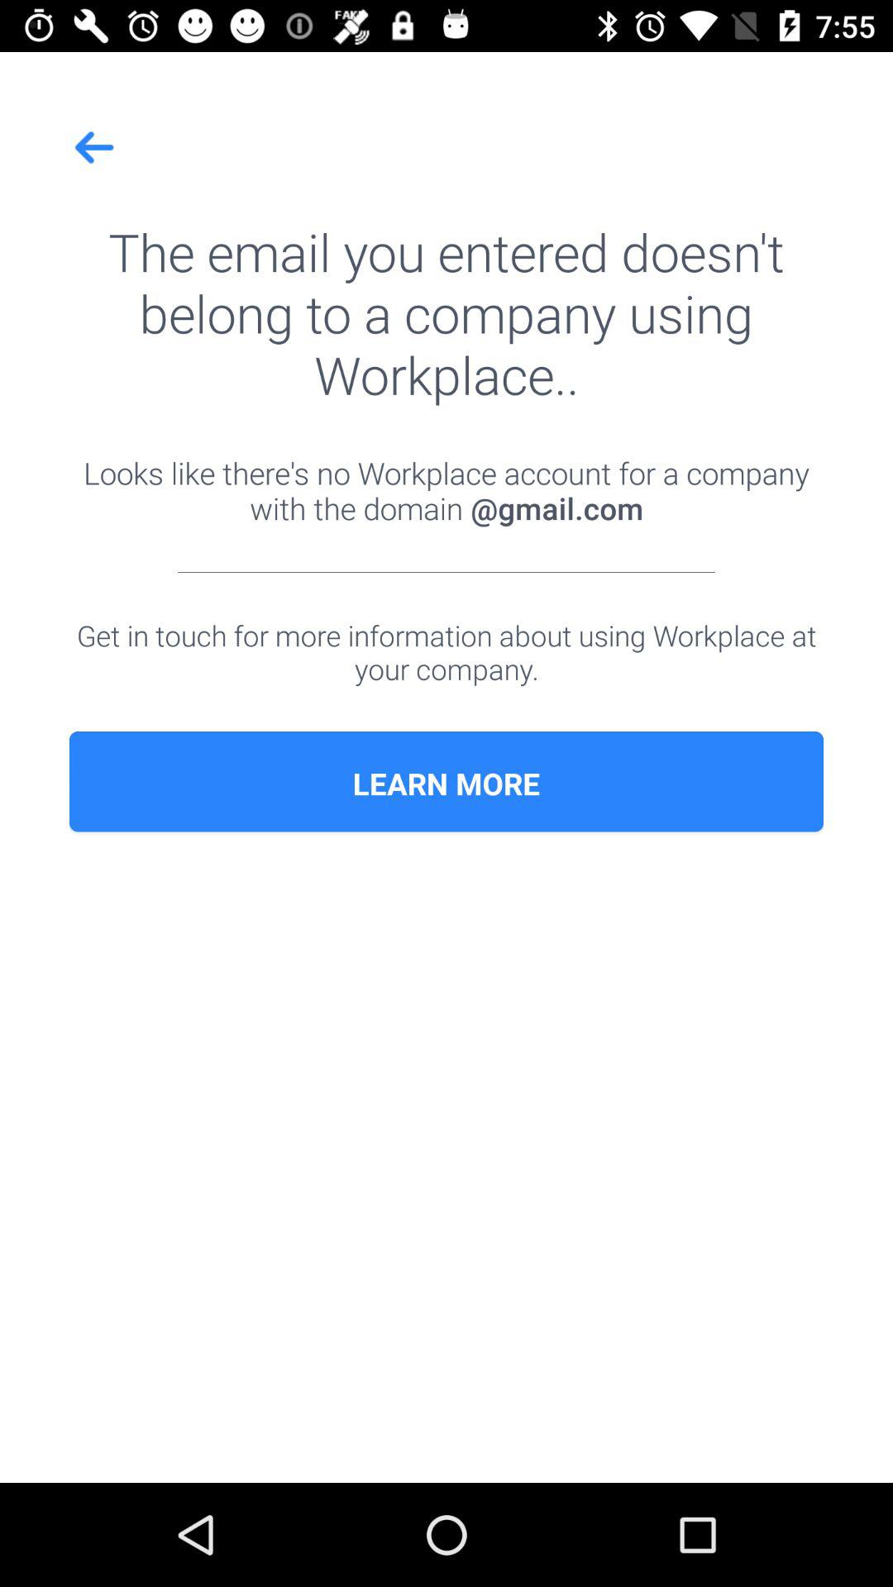 The height and width of the screenshot is (1587, 893). What do you see at coordinates (446, 784) in the screenshot?
I see `open the learn more icon` at bounding box center [446, 784].